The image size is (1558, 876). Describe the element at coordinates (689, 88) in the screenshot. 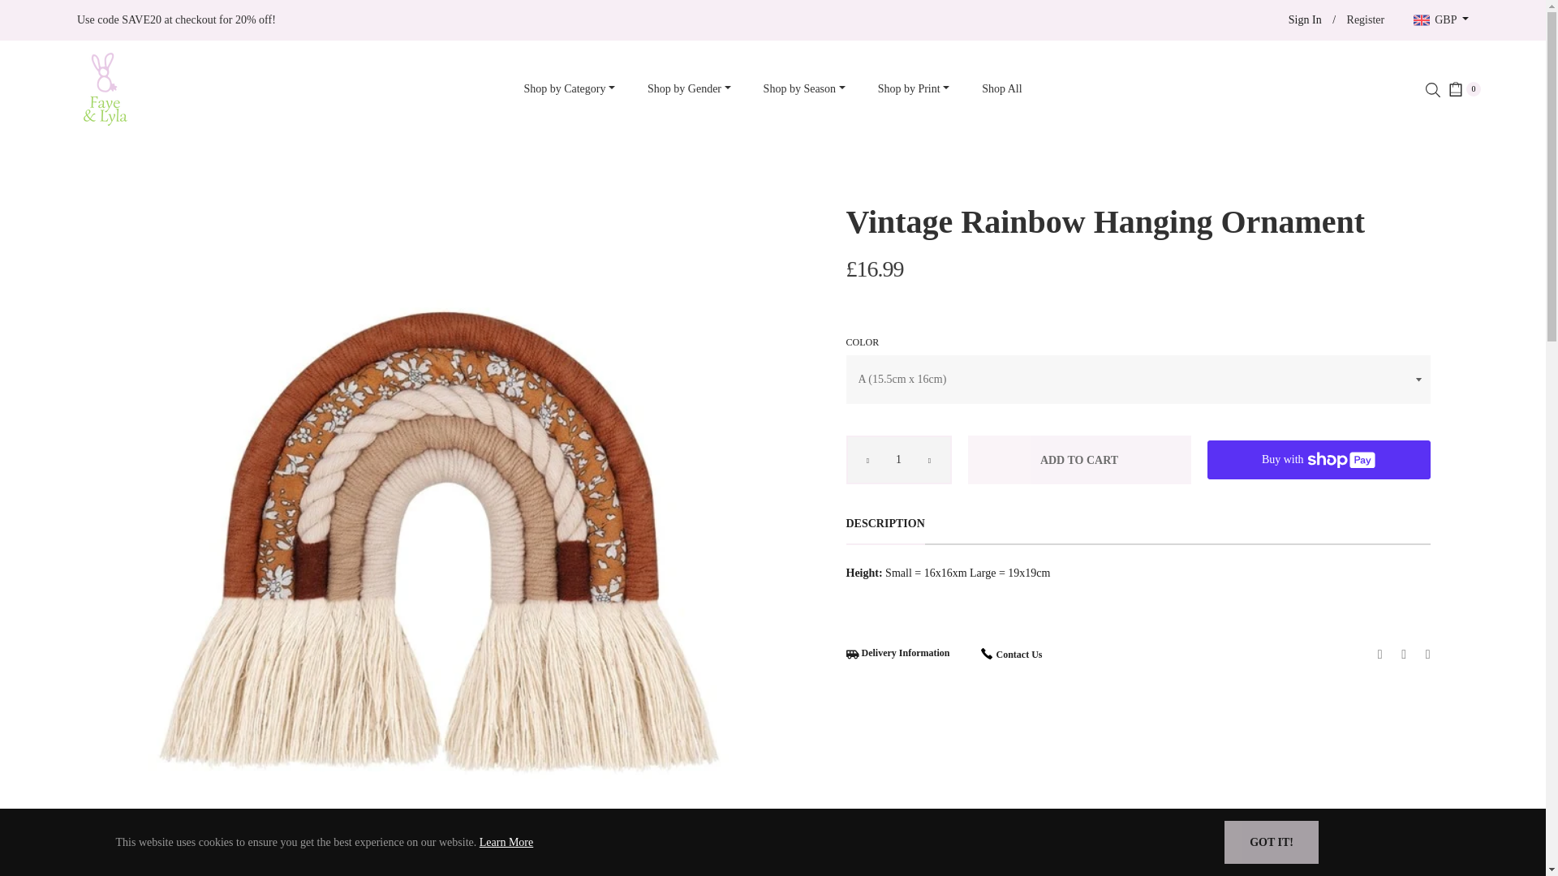

I see `Shop by Gender` at that location.